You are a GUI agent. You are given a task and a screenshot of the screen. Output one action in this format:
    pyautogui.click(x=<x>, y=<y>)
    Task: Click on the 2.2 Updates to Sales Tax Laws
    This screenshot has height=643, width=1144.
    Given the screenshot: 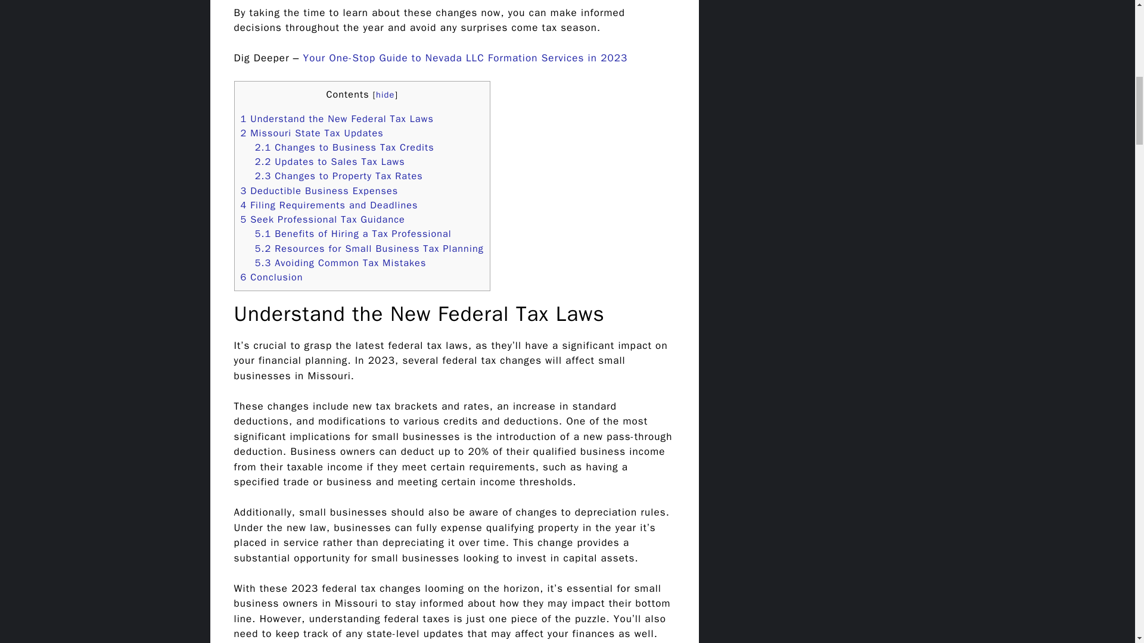 What is the action you would take?
    pyautogui.click(x=330, y=161)
    